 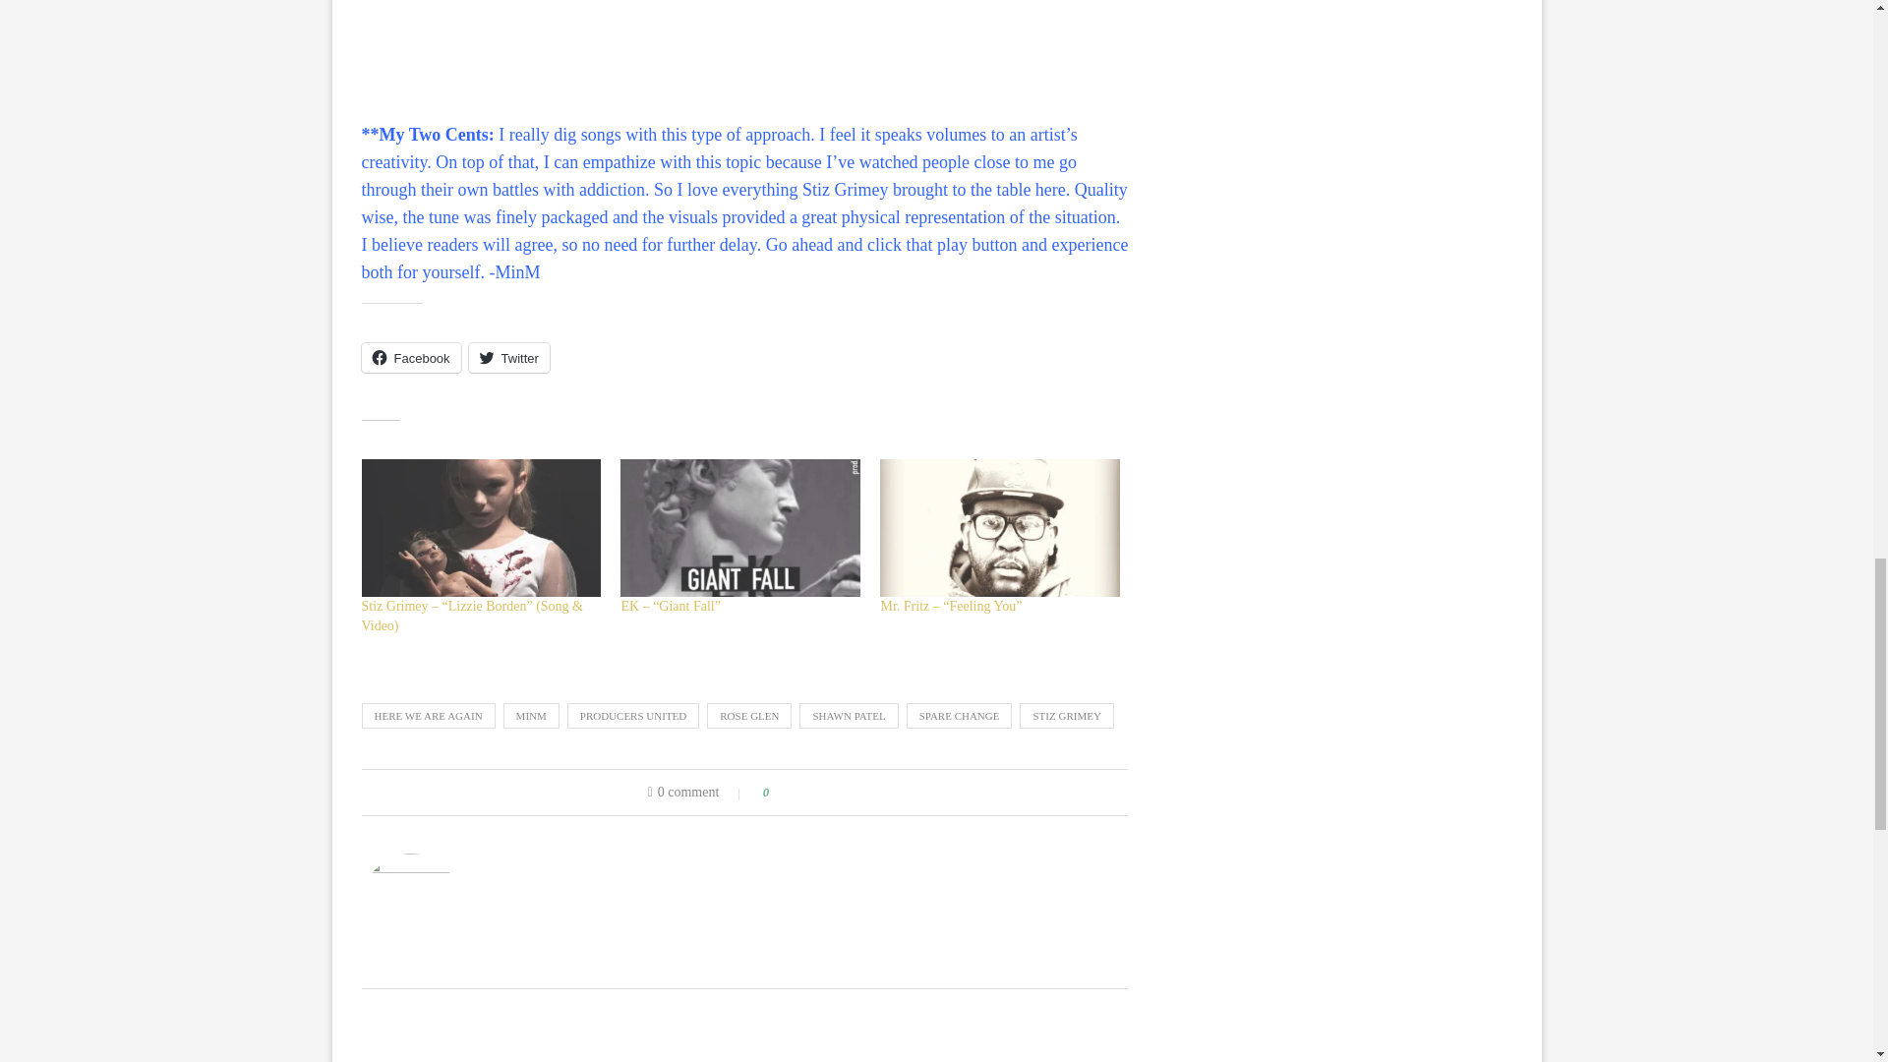 What do you see at coordinates (511, 861) in the screenshot?
I see `Author Miracle` at bounding box center [511, 861].